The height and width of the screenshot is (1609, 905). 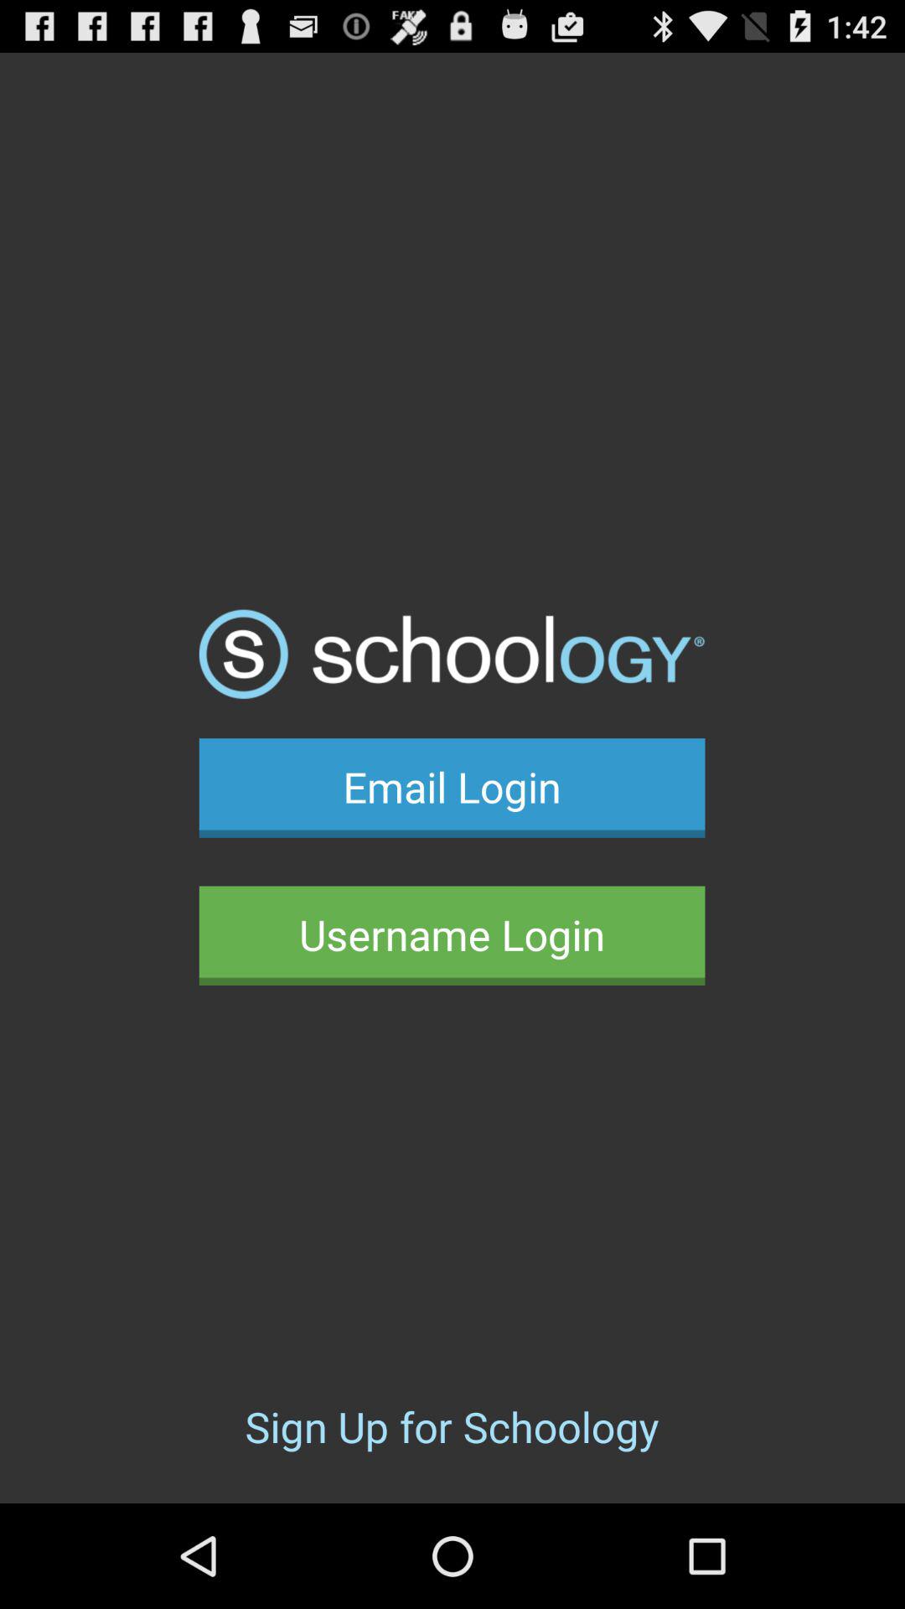 I want to click on select button above the sign up for button, so click(x=452, y=935).